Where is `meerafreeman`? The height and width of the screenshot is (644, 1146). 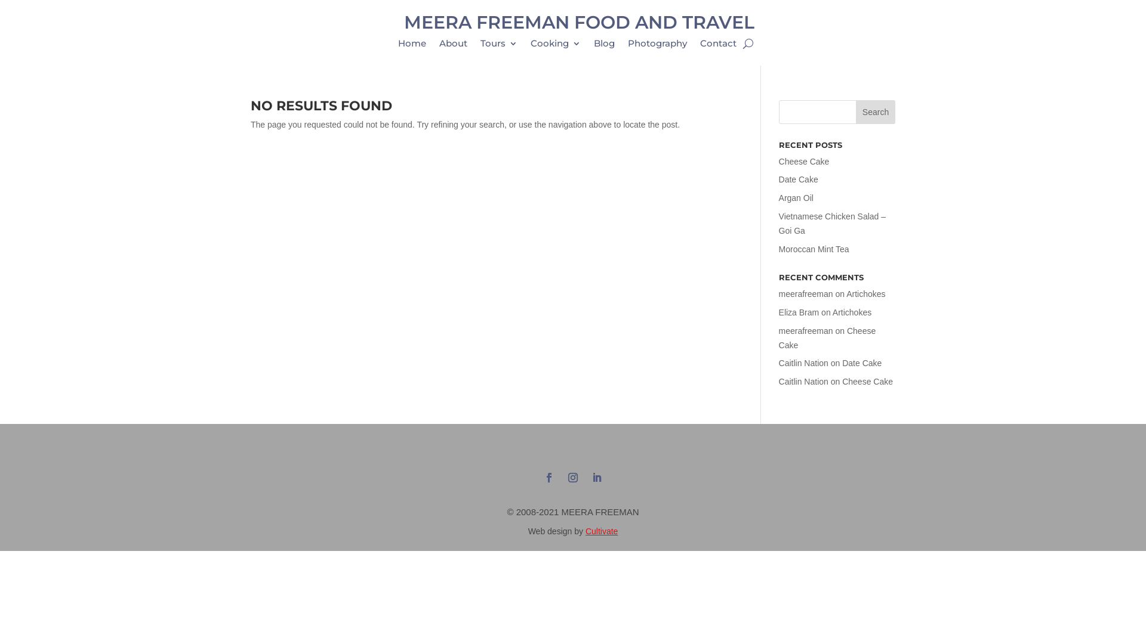 meerafreeman is located at coordinates (806, 331).